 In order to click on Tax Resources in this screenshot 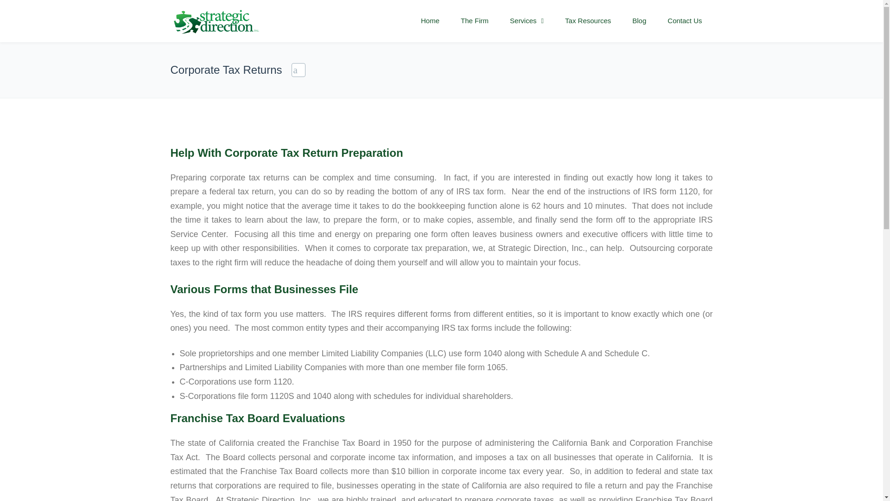, I will do `click(588, 21)`.